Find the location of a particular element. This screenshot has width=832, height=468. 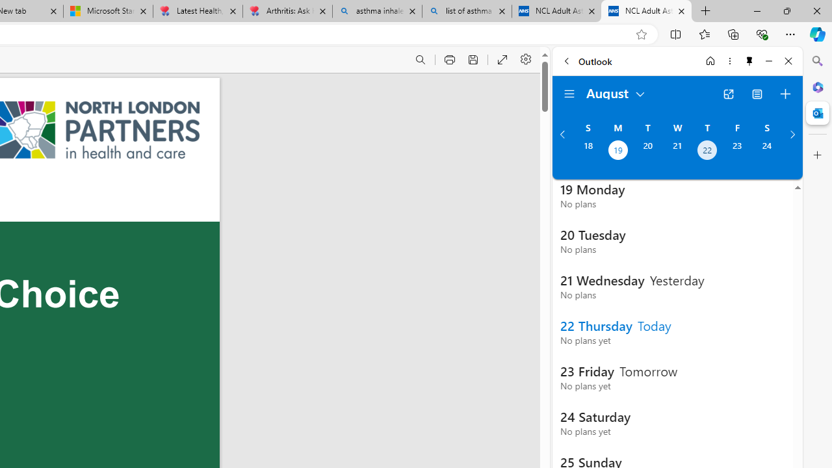

Wednesday, August 21, 2024.  is located at coordinates (677, 151).